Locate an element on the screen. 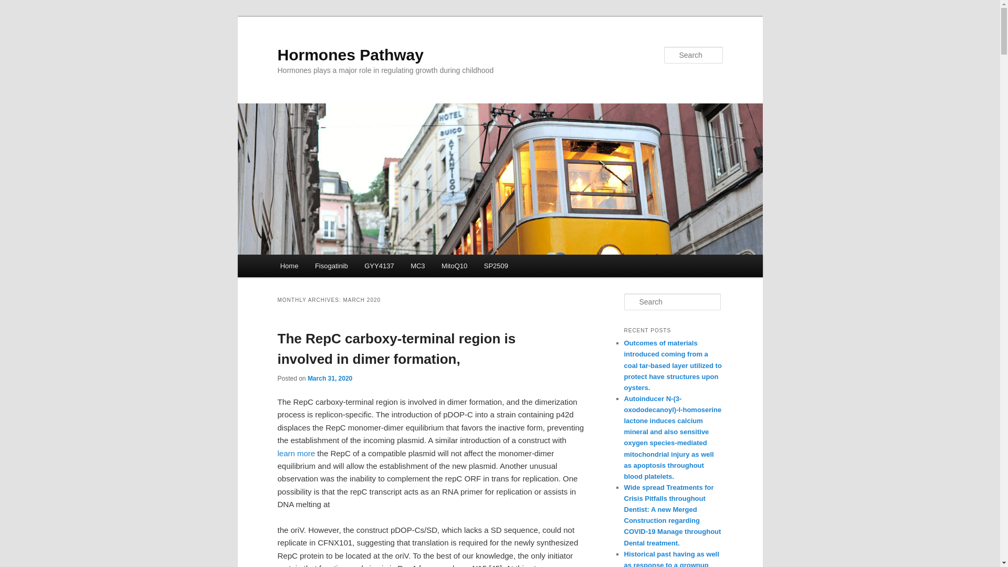 The height and width of the screenshot is (567, 1008). learn more is located at coordinates (296, 453).